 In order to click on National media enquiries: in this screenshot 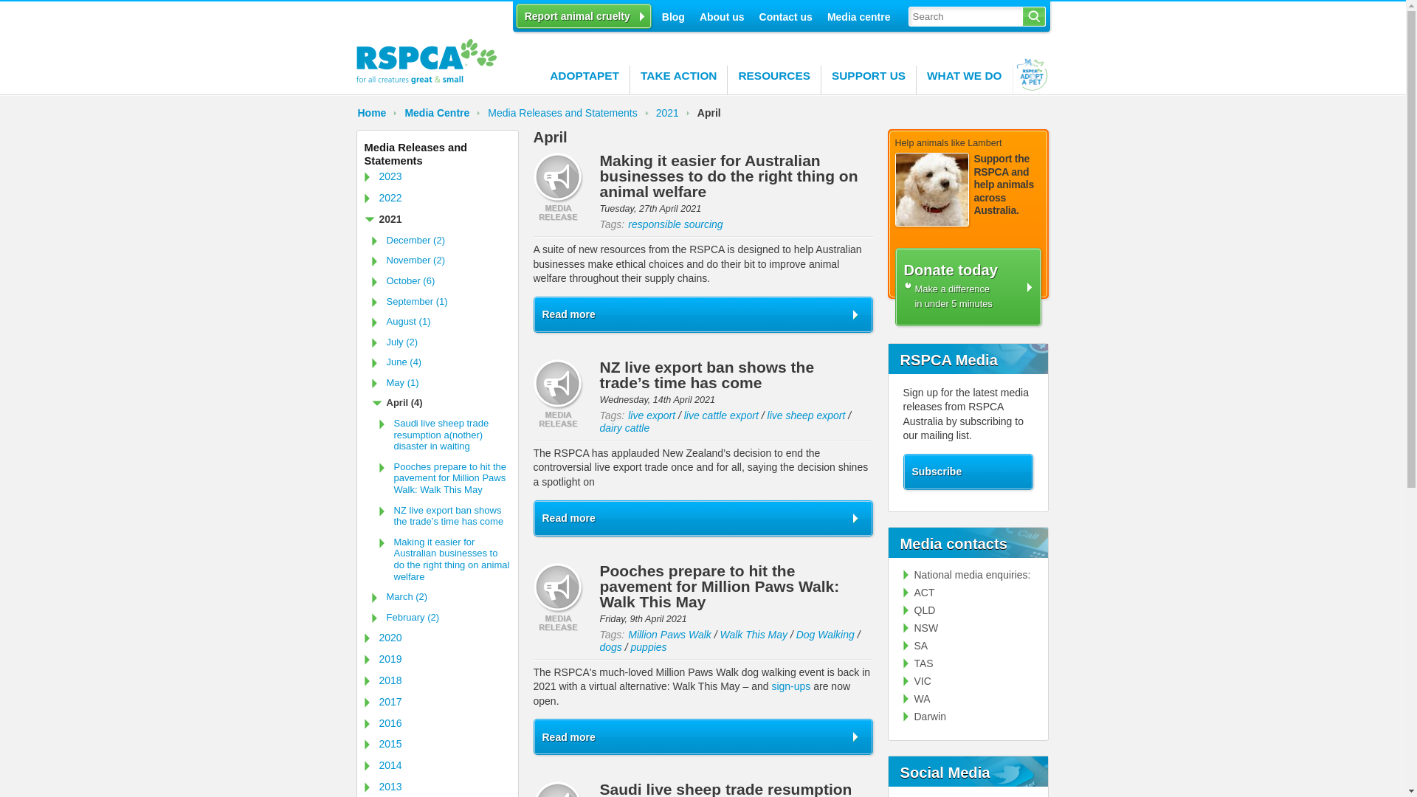, I will do `click(967, 575)`.